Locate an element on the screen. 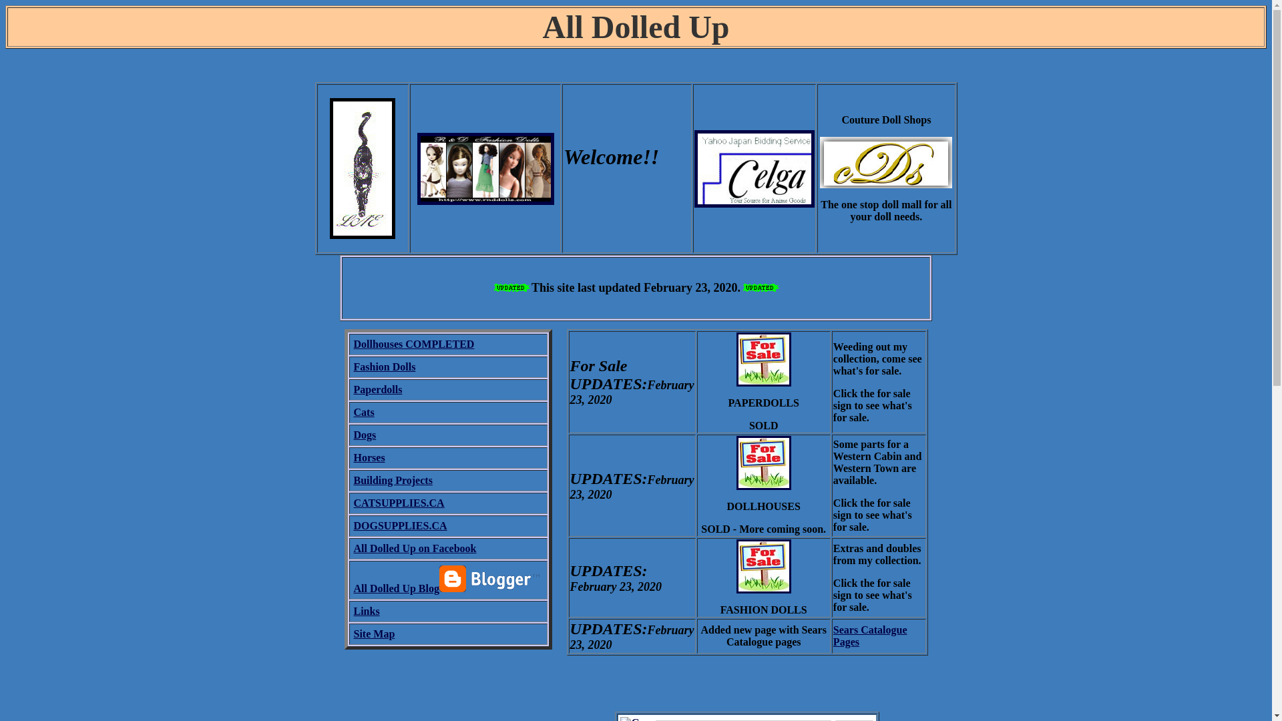  DOGSUPPLIES.CA is located at coordinates (401, 525).